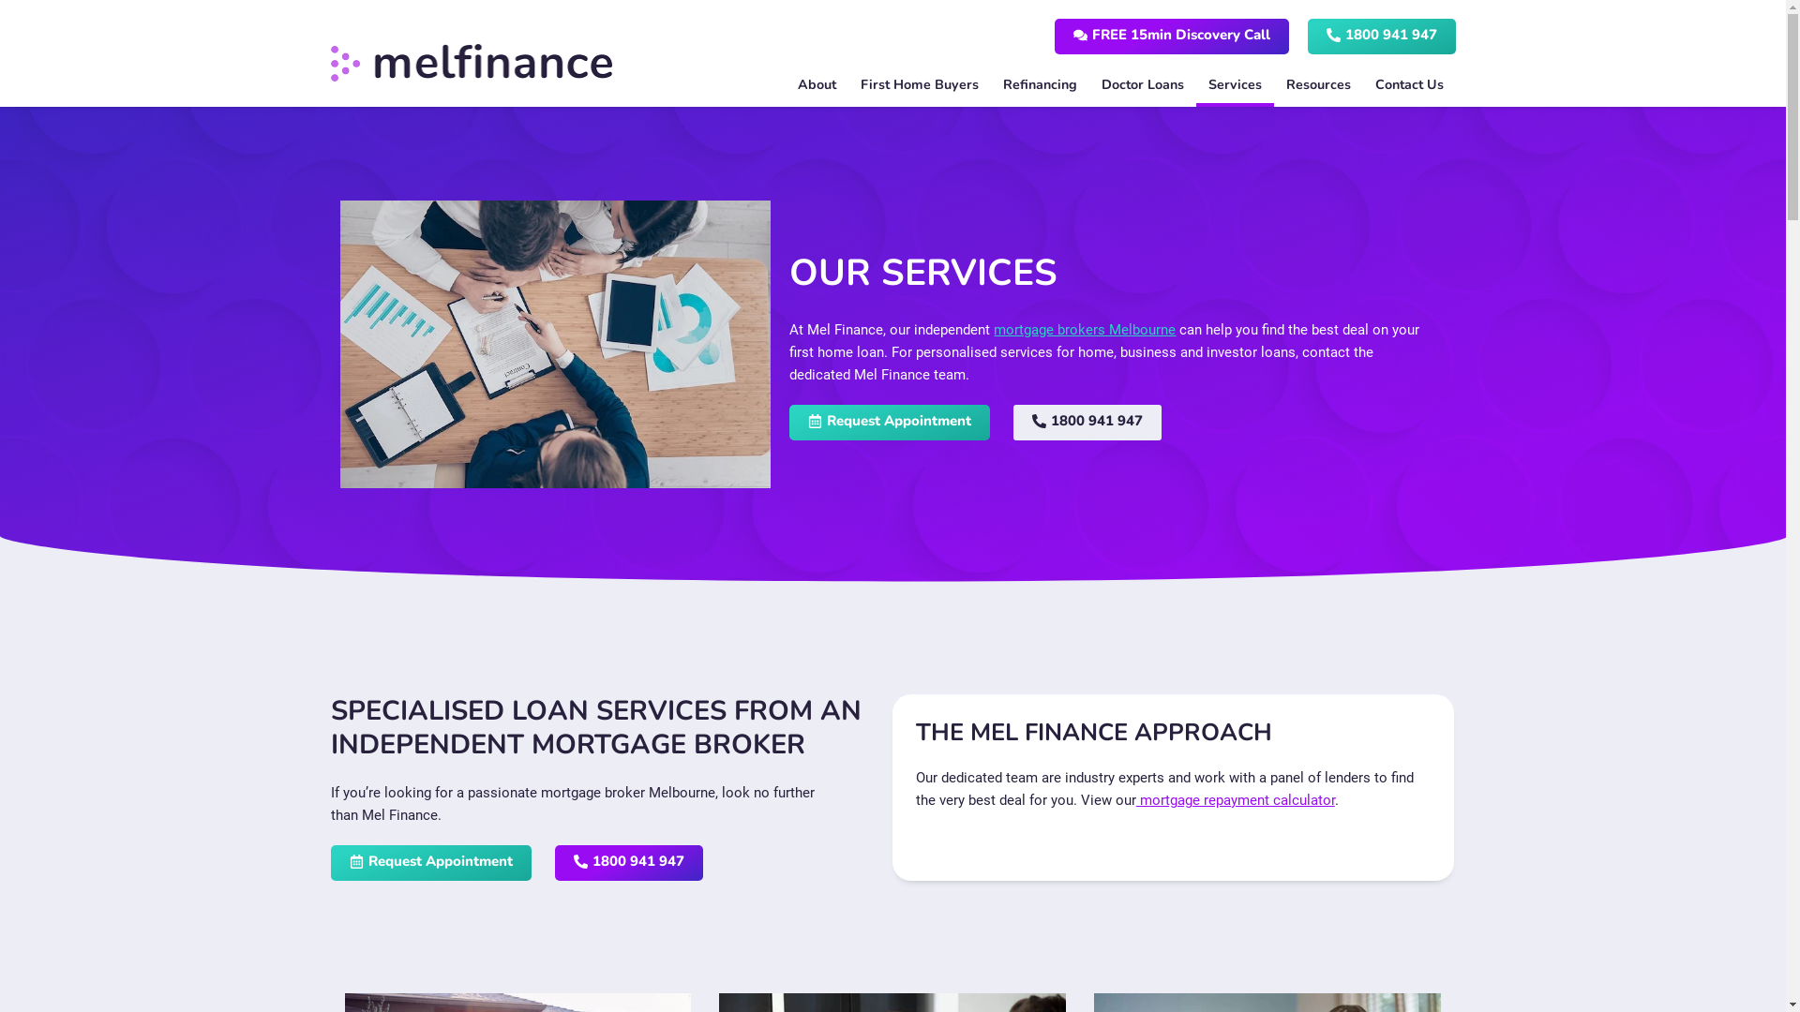 The height and width of the screenshot is (1012, 1800). I want to click on Request Appointment, so click(430, 863).